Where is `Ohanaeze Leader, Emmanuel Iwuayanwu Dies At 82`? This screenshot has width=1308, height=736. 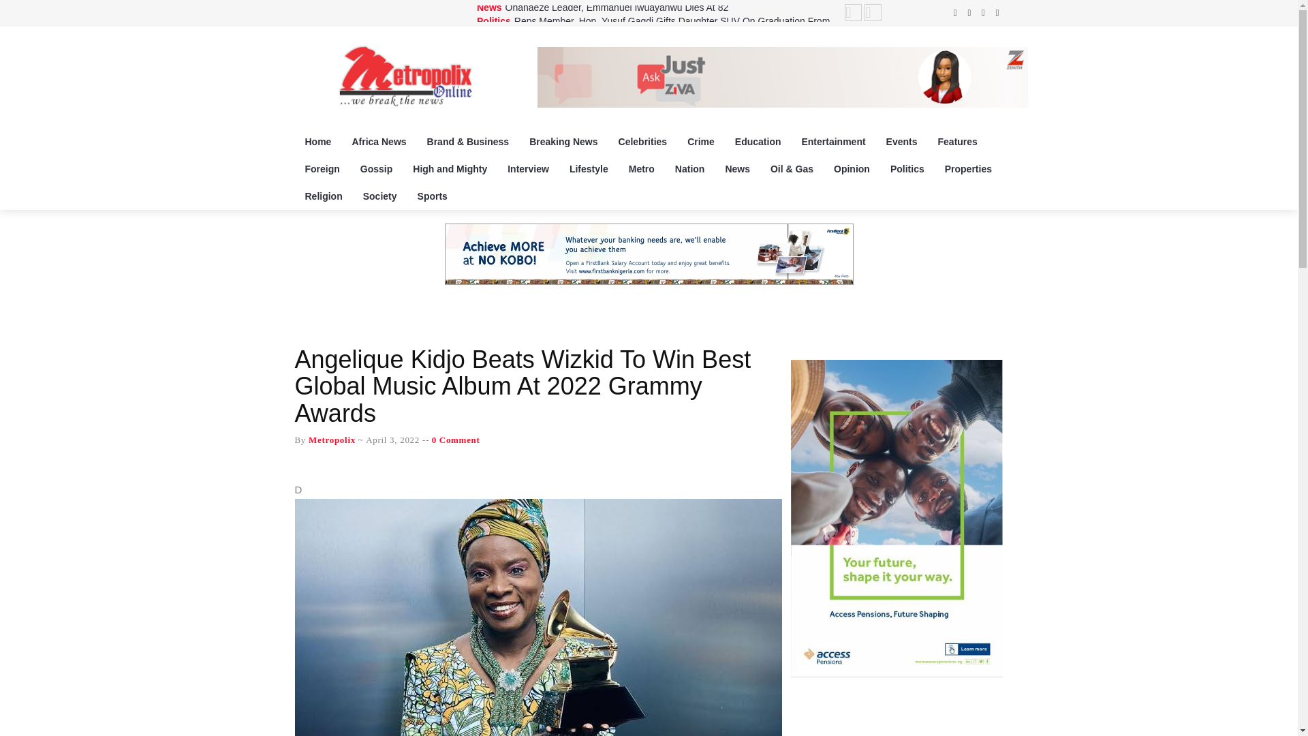
Ohanaeze Leader, Emmanuel Iwuayanwu Dies At 82 is located at coordinates (617, 7).